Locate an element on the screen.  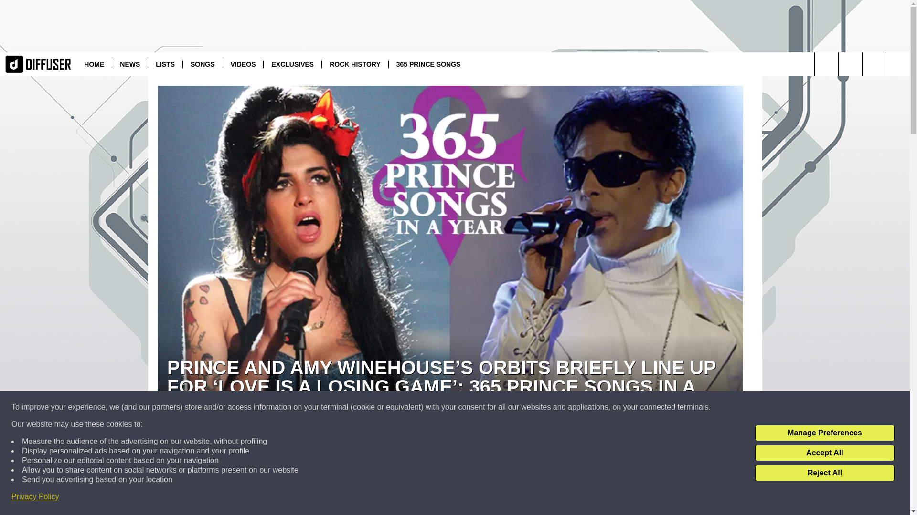
Privacy Policy is located at coordinates (35, 497).